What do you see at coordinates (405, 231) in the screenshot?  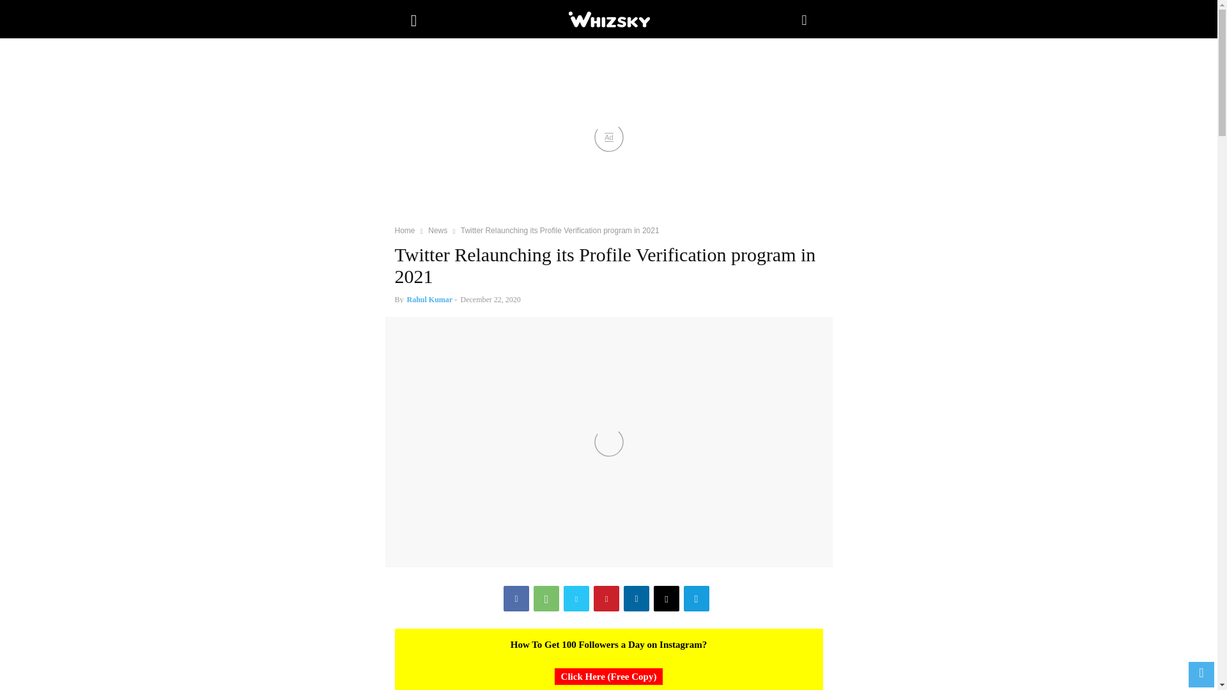 I see `Home` at bounding box center [405, 231].